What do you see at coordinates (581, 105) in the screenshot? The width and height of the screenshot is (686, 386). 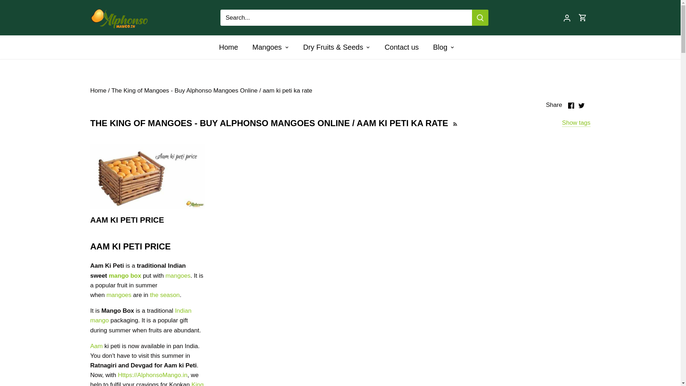 I see `Twitter` at bounding box center [581, 105].